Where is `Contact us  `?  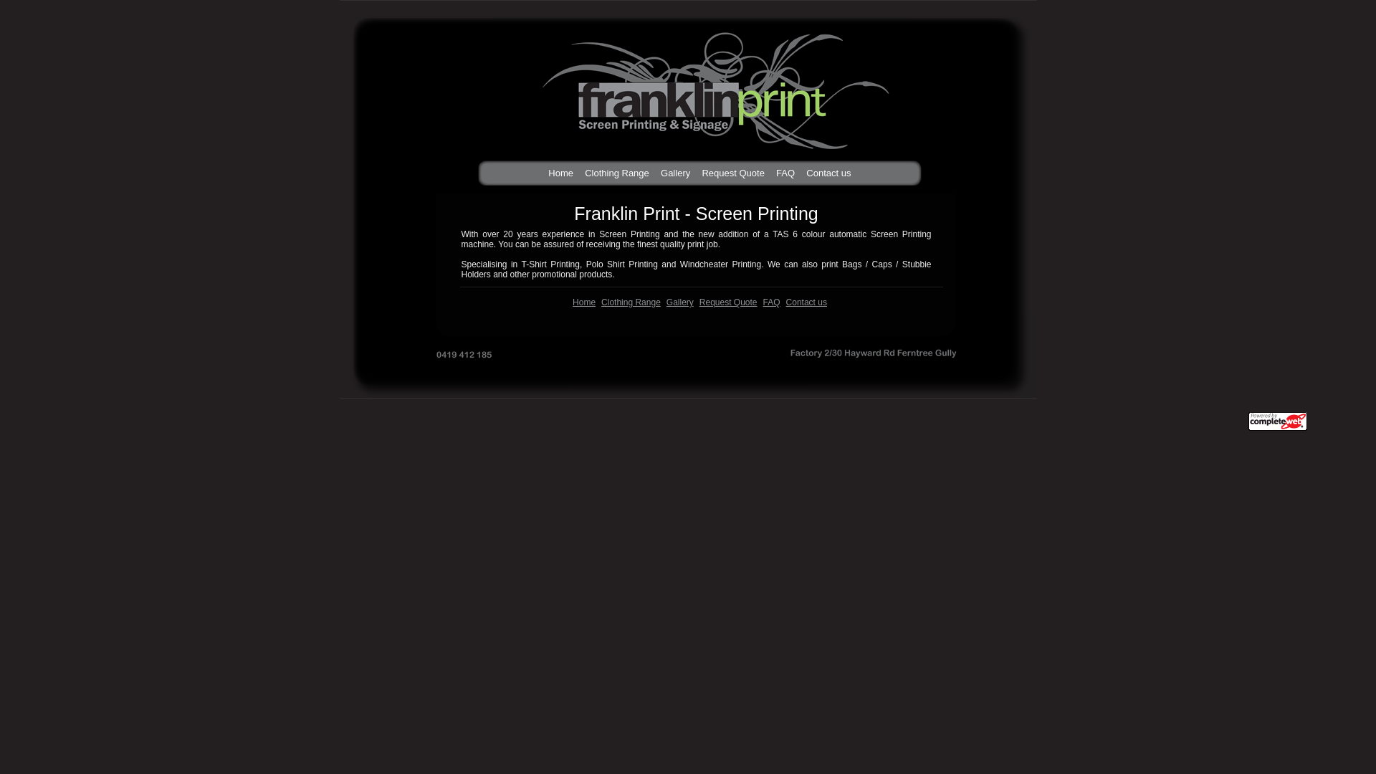 Contact us   is located at coordinates (831, 173).